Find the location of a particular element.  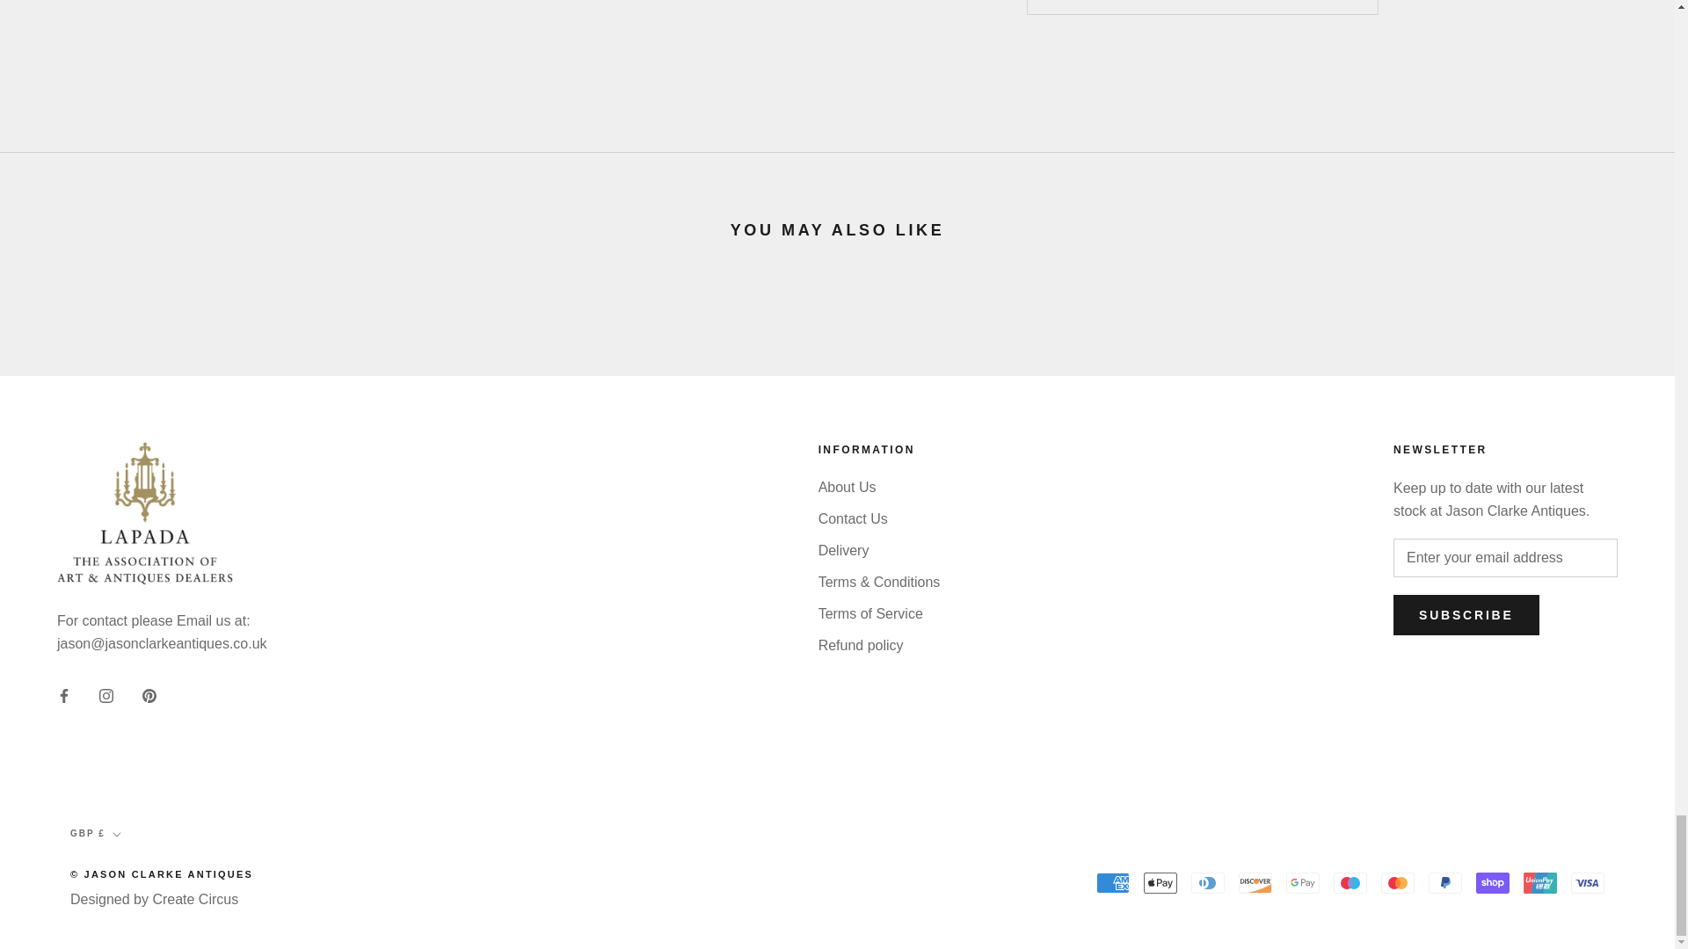

Google Pay is located at coordinates (1303, 882).